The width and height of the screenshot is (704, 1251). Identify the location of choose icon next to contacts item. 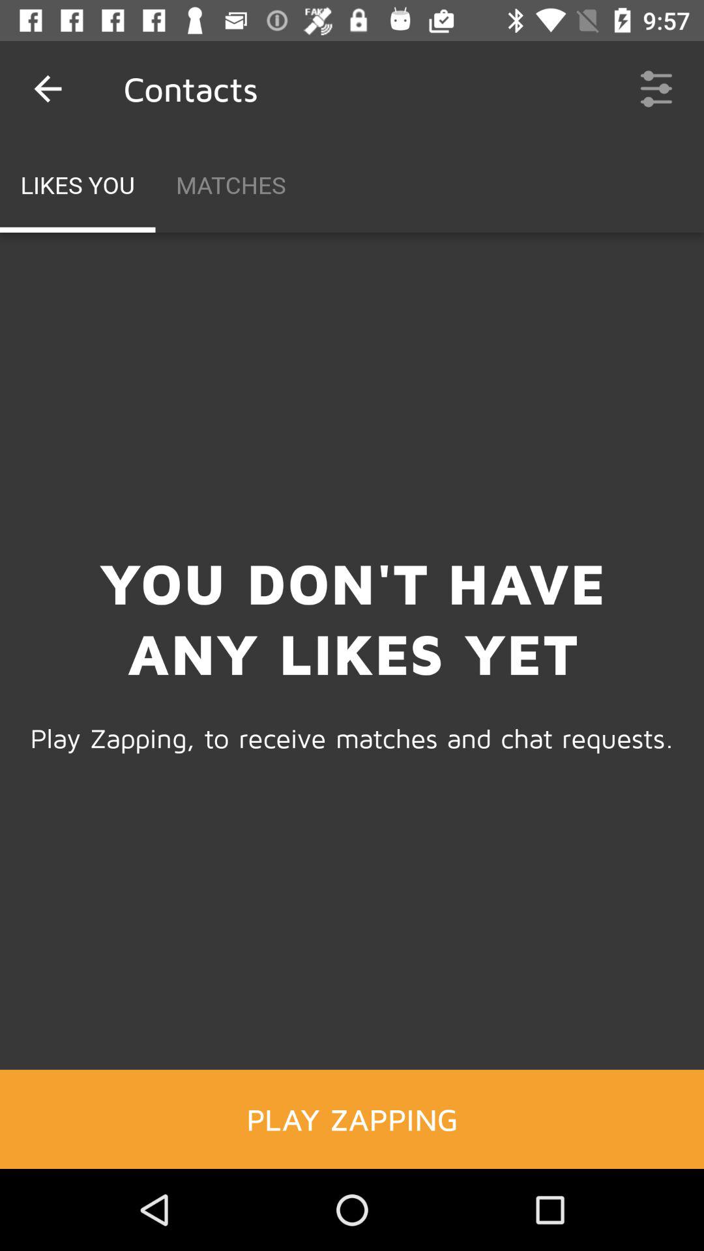
(48, 89).